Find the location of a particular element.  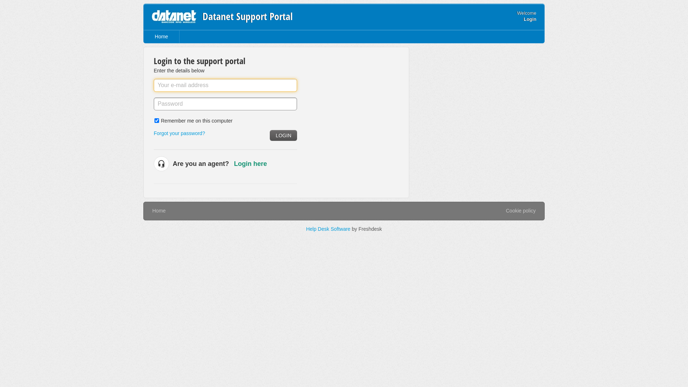

Home is located at coordinates (162, 37).